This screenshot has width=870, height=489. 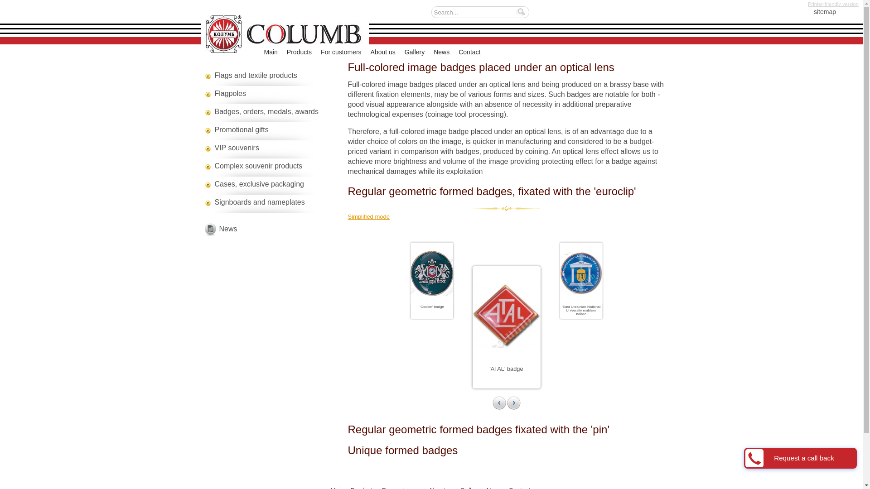 What do you see at coordinates (441, 52) in the screenshot?
I see `News` at bounding box center [441, 52].